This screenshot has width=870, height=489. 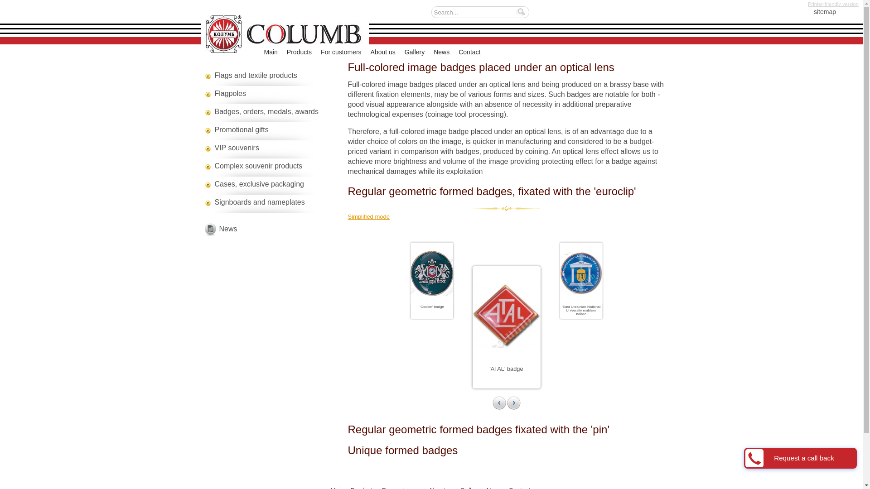 What do you see at coordinates (441, 52) in the screenshot?
I see `News` at bounding box center [441, 52].